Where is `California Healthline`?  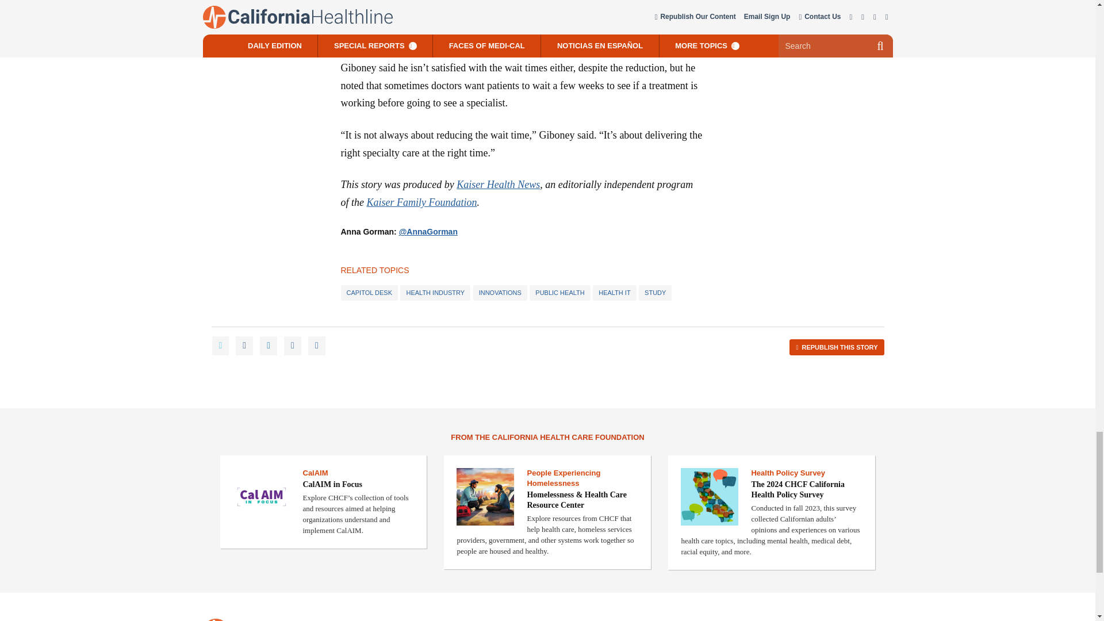
California Healthline is located at coordinates (215, 620).